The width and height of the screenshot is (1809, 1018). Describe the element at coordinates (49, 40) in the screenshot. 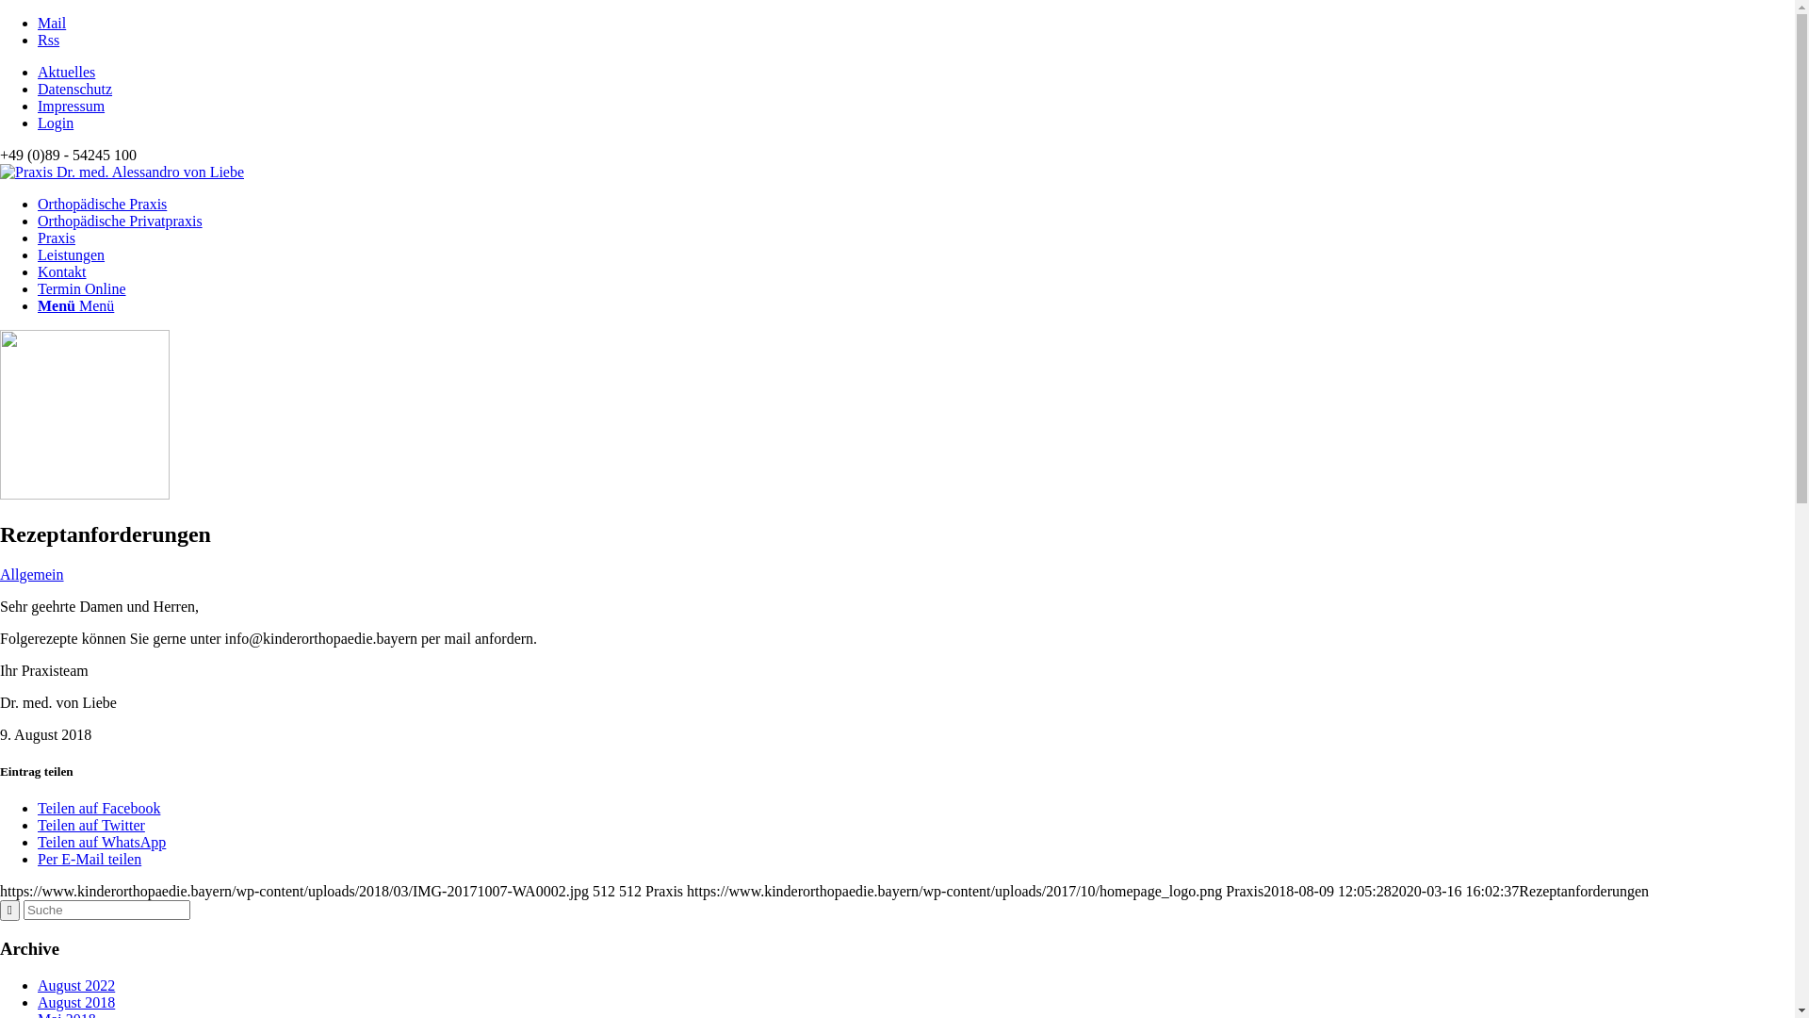

I see `Rss` at that location.